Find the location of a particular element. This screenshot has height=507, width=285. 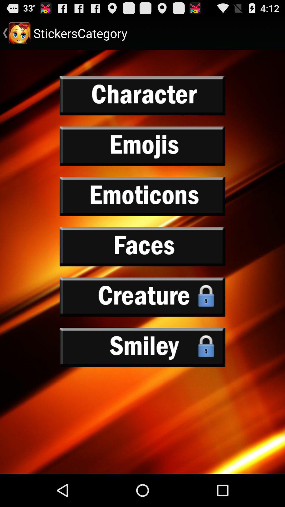

go to character option is located at coordinates (142, 96).